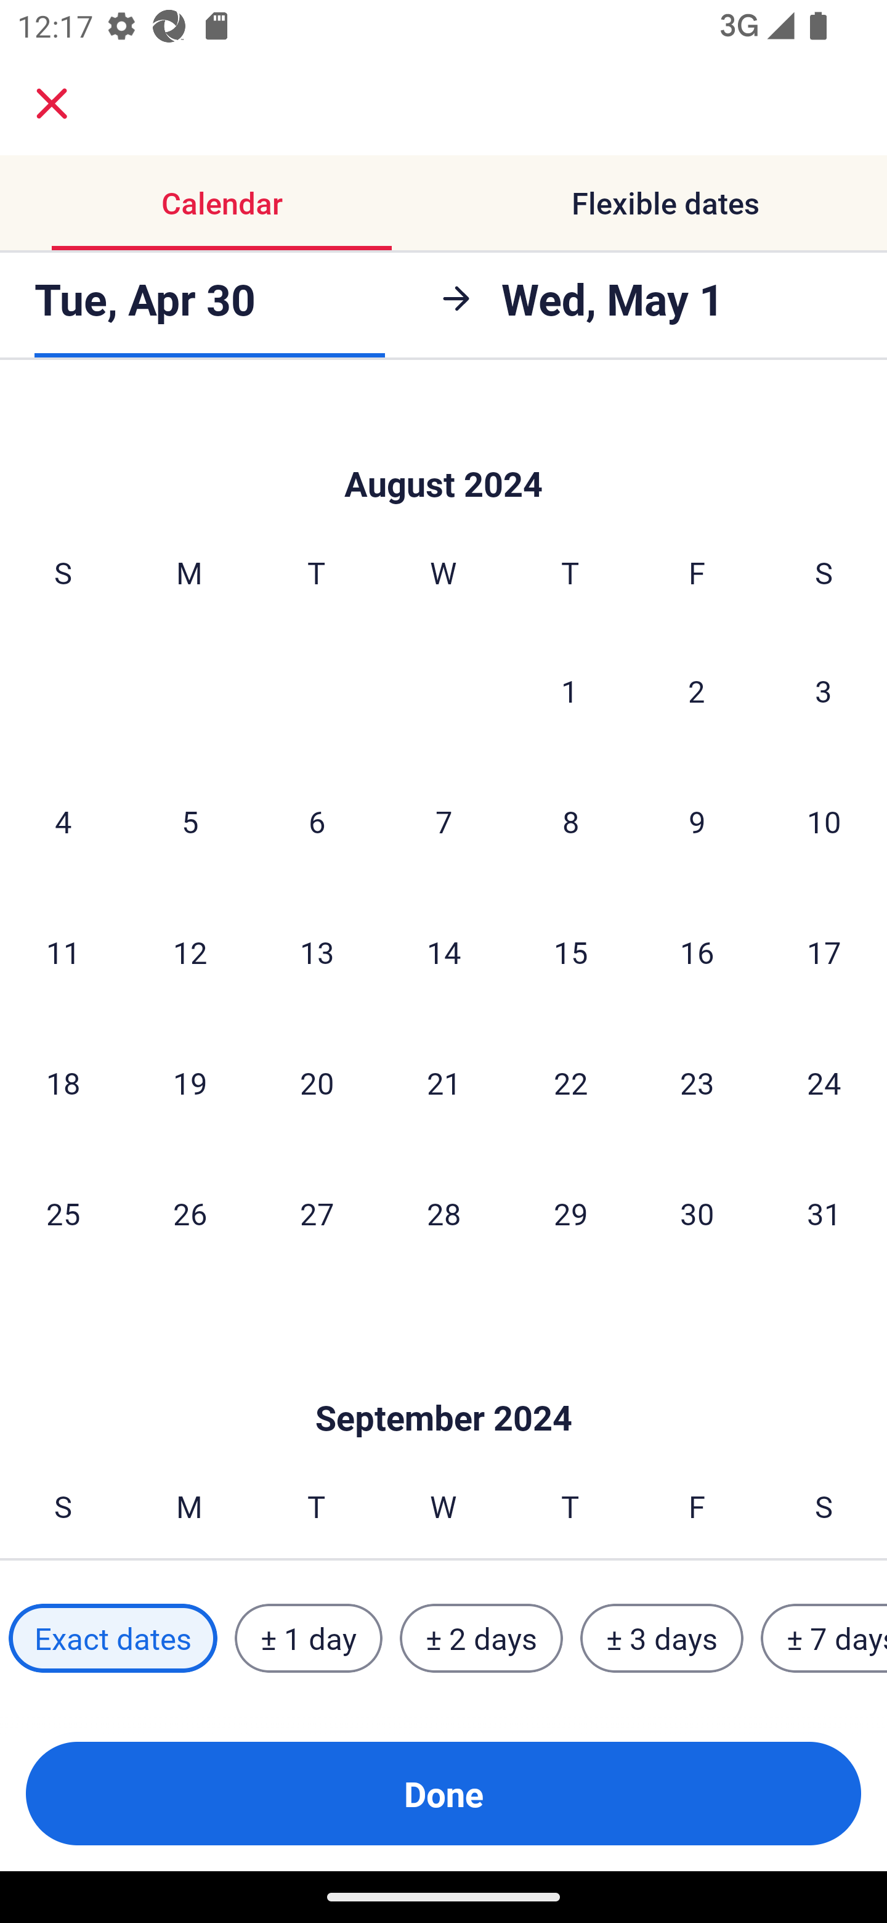 Image resolution: width=887 pixels, height=1923 pixels. I want to click on Flexible dates, so click(665, 202).